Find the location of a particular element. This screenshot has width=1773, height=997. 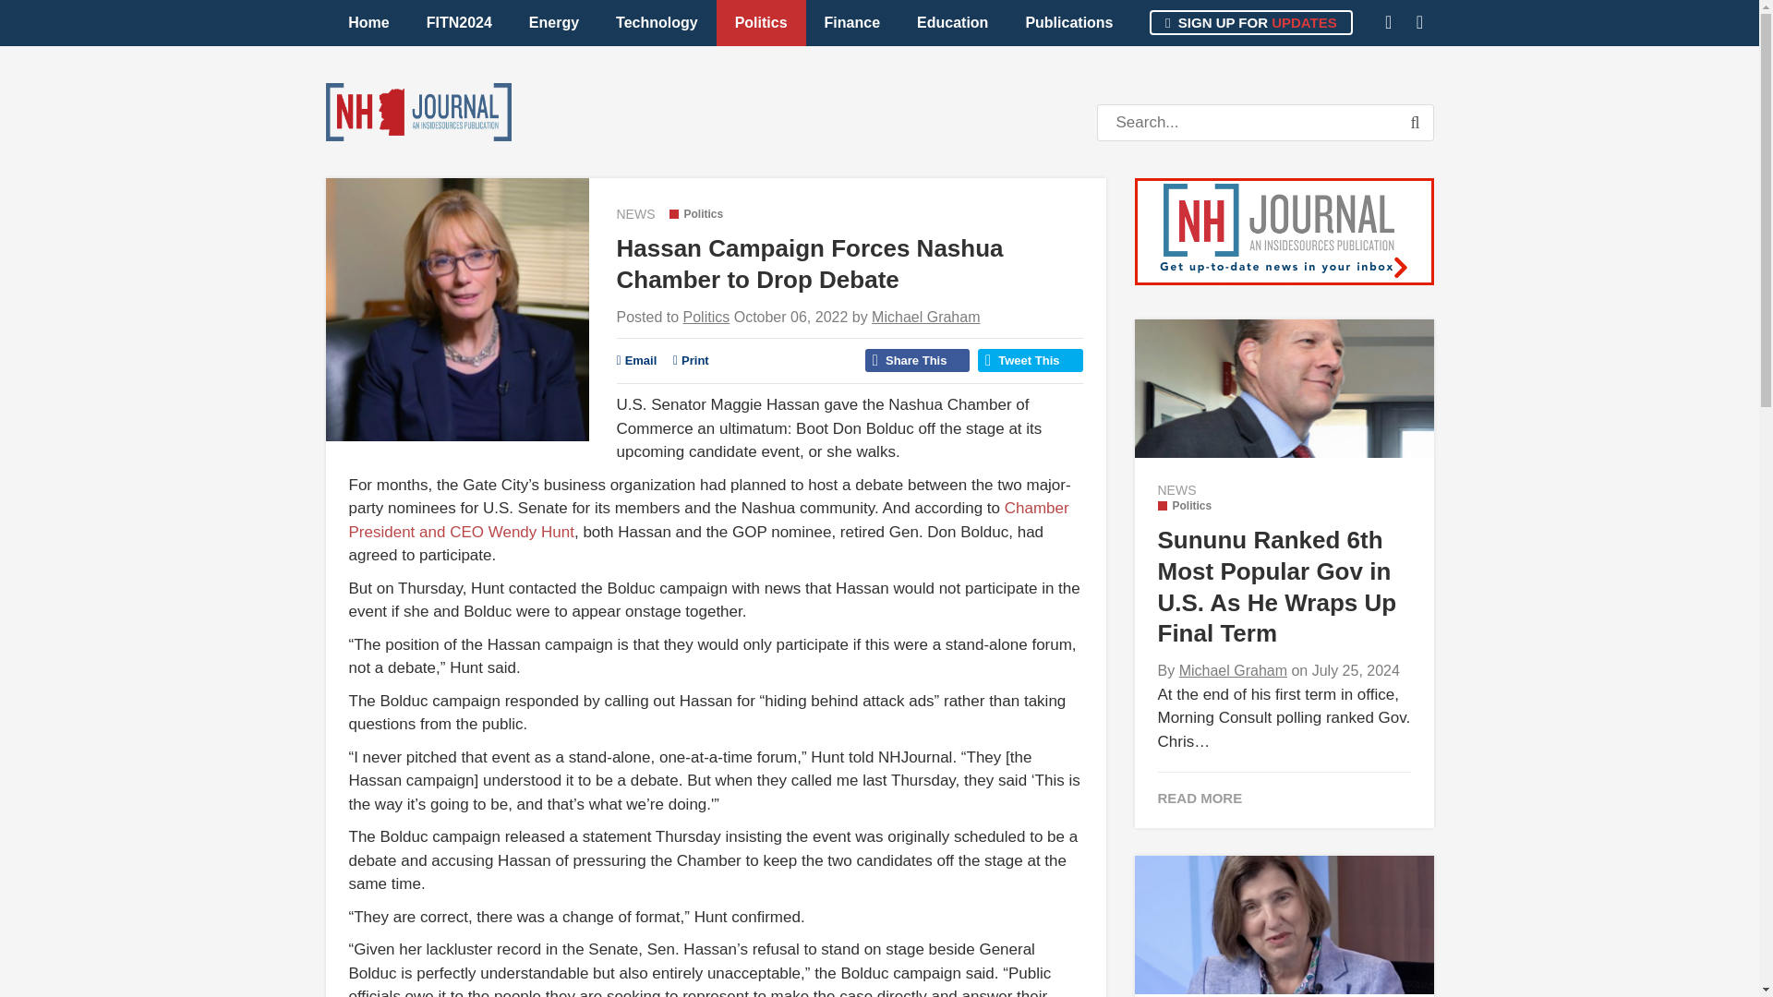

Finance is located at coordinates (852, 22).